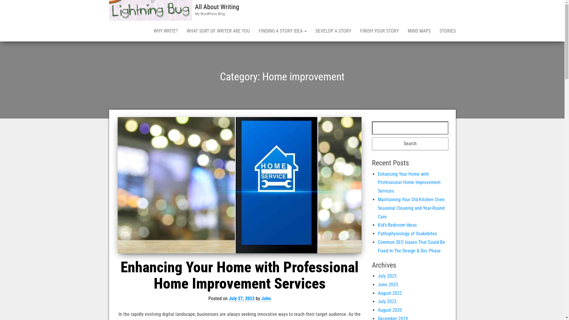 The height and width of the screenshot is (320, 569). What do you see at coordinates (379, 31) in the screenshot?
I see `FINISH YOUR STORY` at bounding box center [379, 31].